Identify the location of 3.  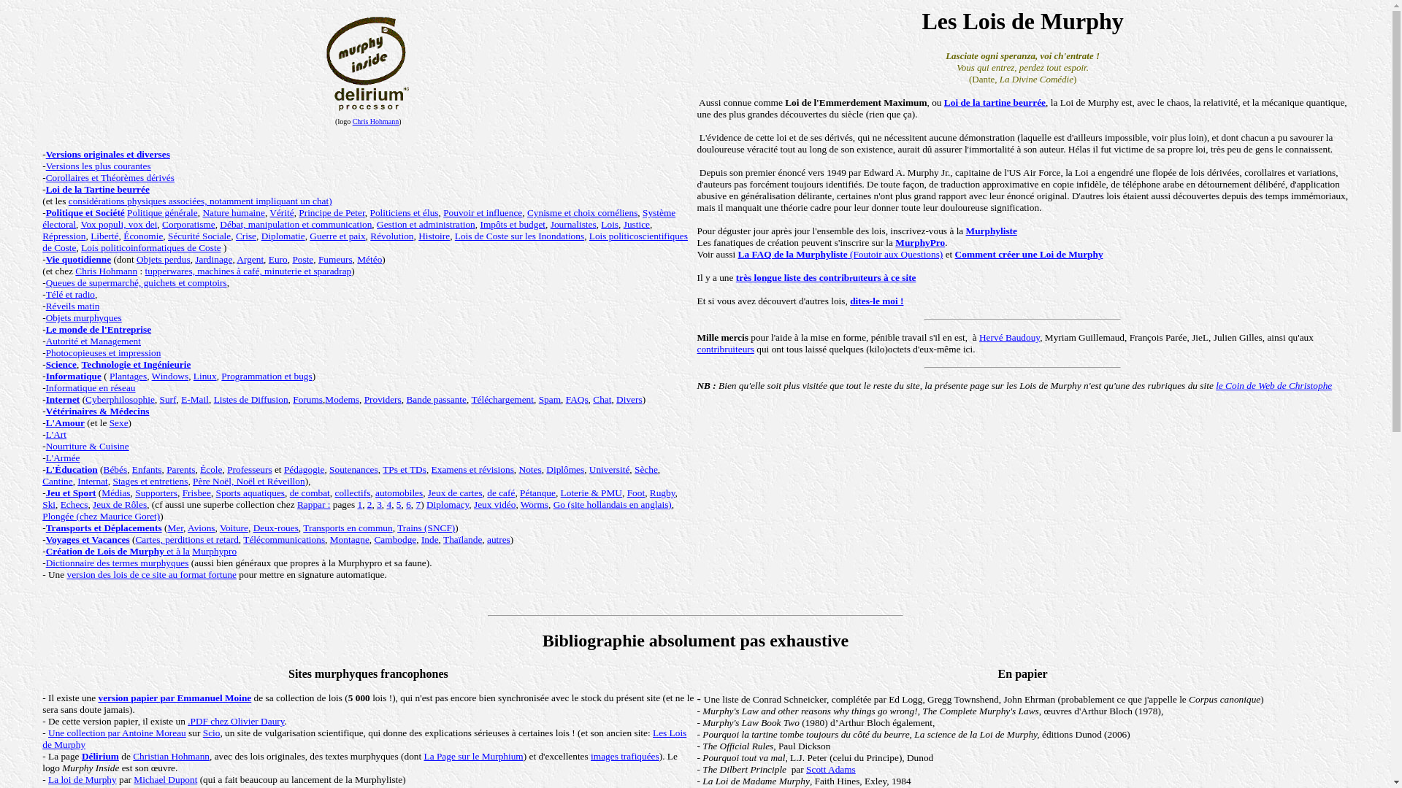
(380, 505).